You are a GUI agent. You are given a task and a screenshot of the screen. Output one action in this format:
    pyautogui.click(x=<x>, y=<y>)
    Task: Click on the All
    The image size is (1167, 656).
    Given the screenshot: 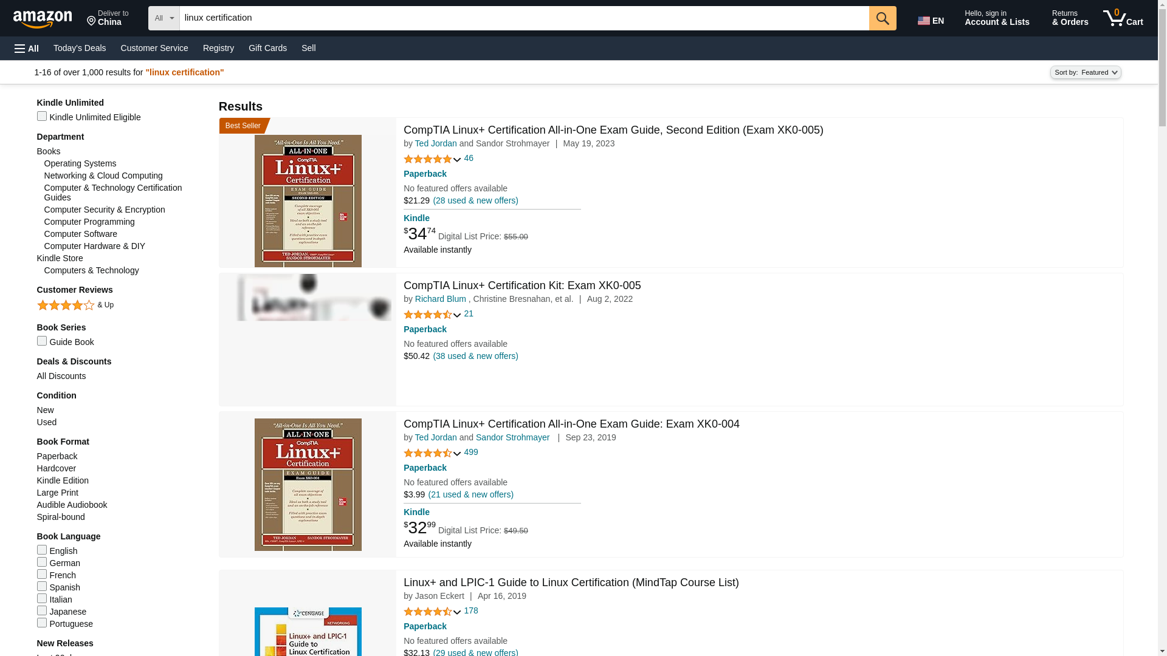 What is the action you would take?
    pyautogui.click(x=436, y=143)
    